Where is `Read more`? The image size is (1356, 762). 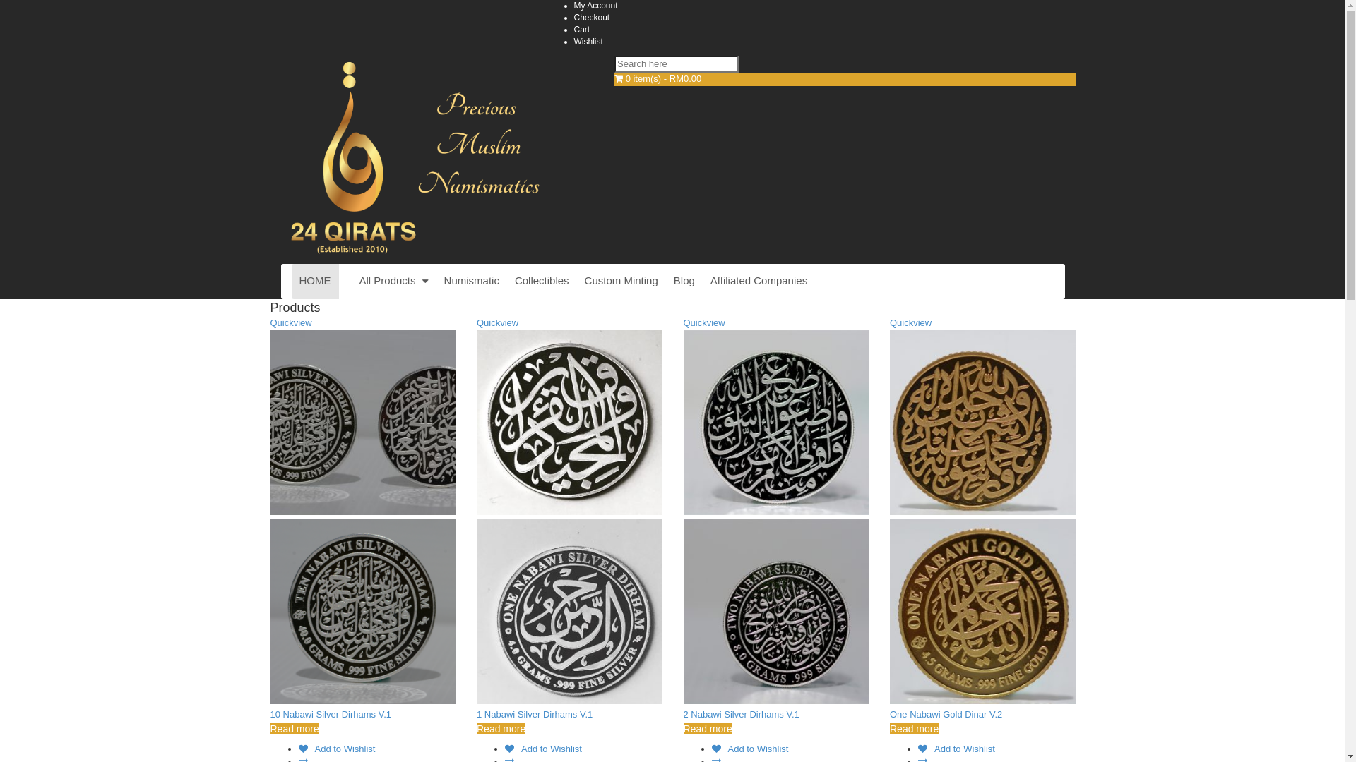
Read more is located at coordinates (708, 729).